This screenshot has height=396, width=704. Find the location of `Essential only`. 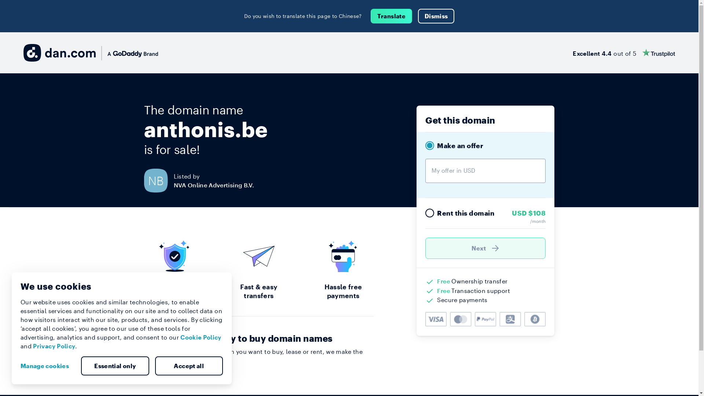

Essential only is located at coordinates (115, 366).